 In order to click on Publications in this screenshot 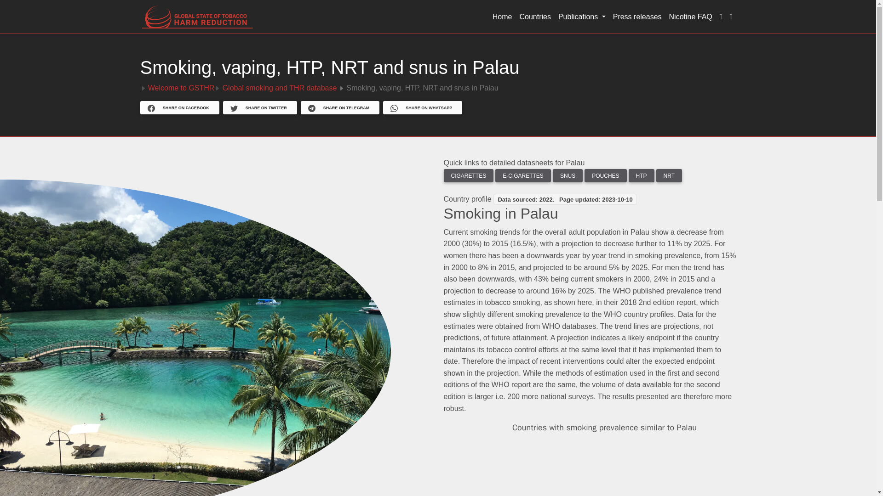, I will do `click(581, 17)`.